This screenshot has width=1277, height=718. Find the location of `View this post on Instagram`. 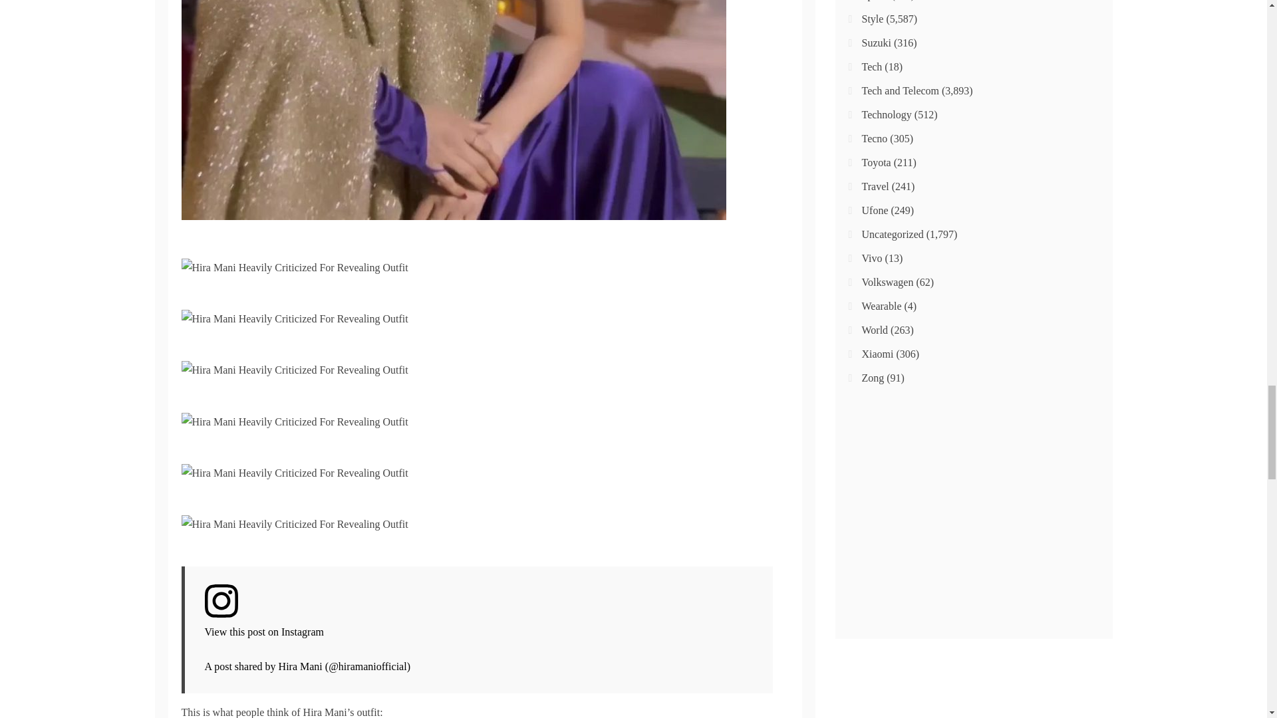

View this post on Instagram is located at coordinates (479, 613).